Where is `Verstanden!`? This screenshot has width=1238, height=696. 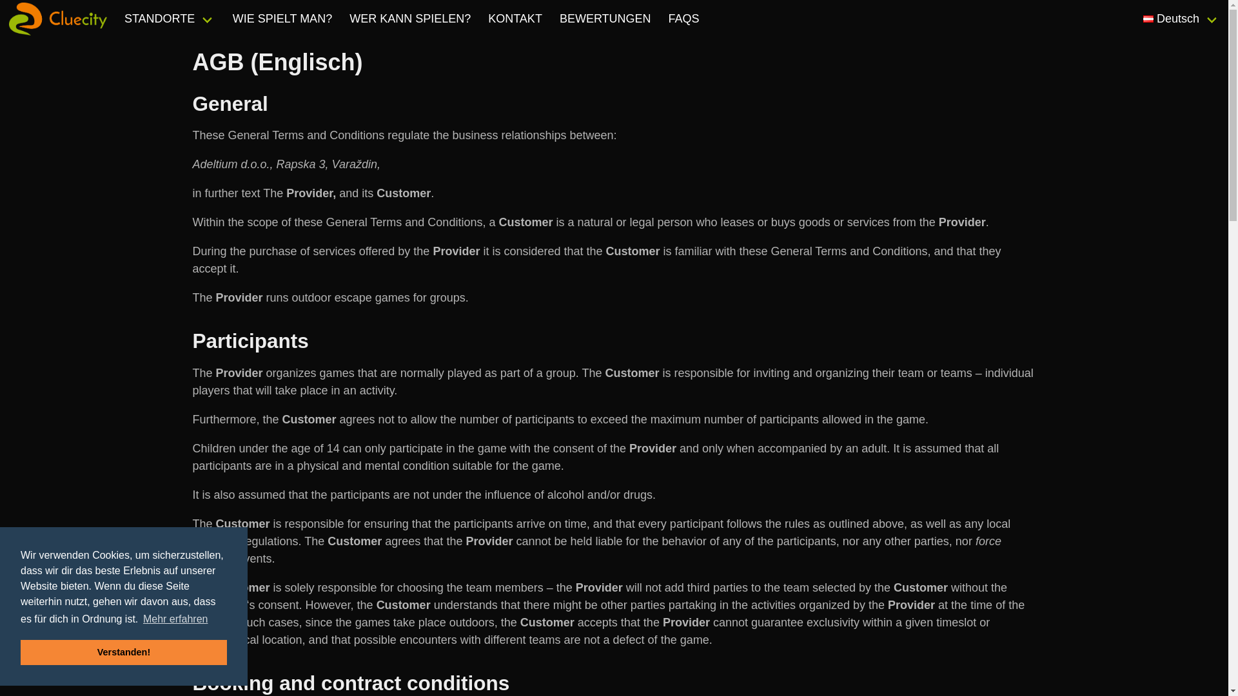 Verstanden! is located at coordinates (124, 652).